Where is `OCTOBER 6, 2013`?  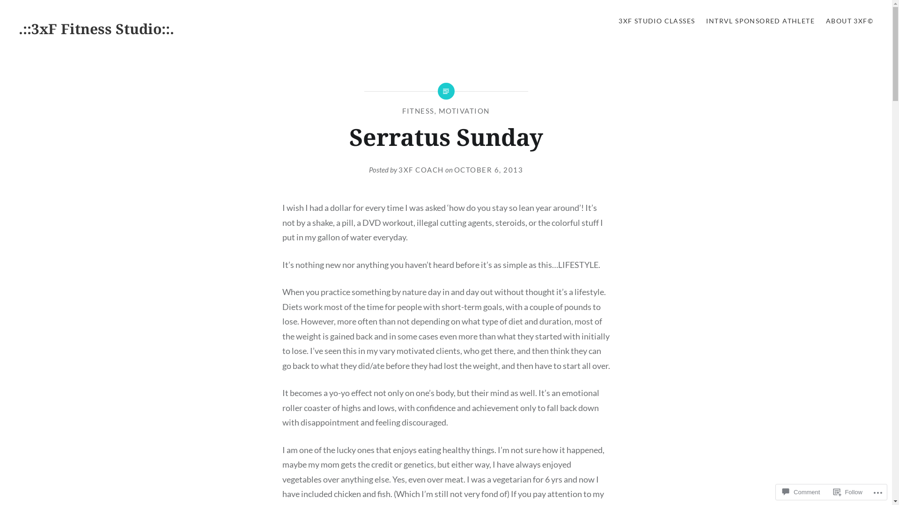
OCTOBER 6, 2013 is located at coordinates (489, 170).